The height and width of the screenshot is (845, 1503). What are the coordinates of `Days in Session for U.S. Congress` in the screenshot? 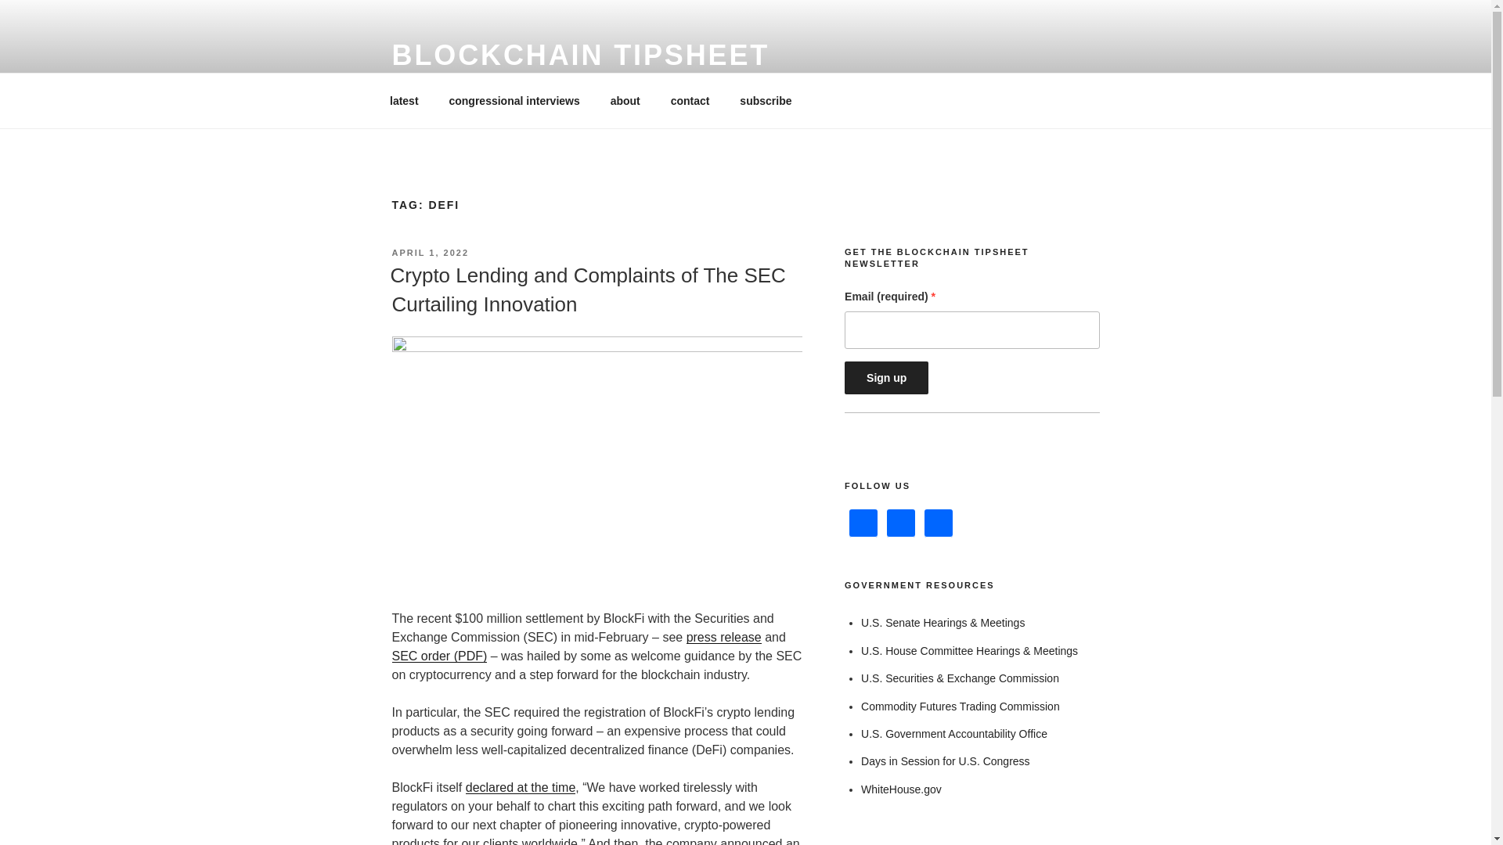 It's located at (946, 760).